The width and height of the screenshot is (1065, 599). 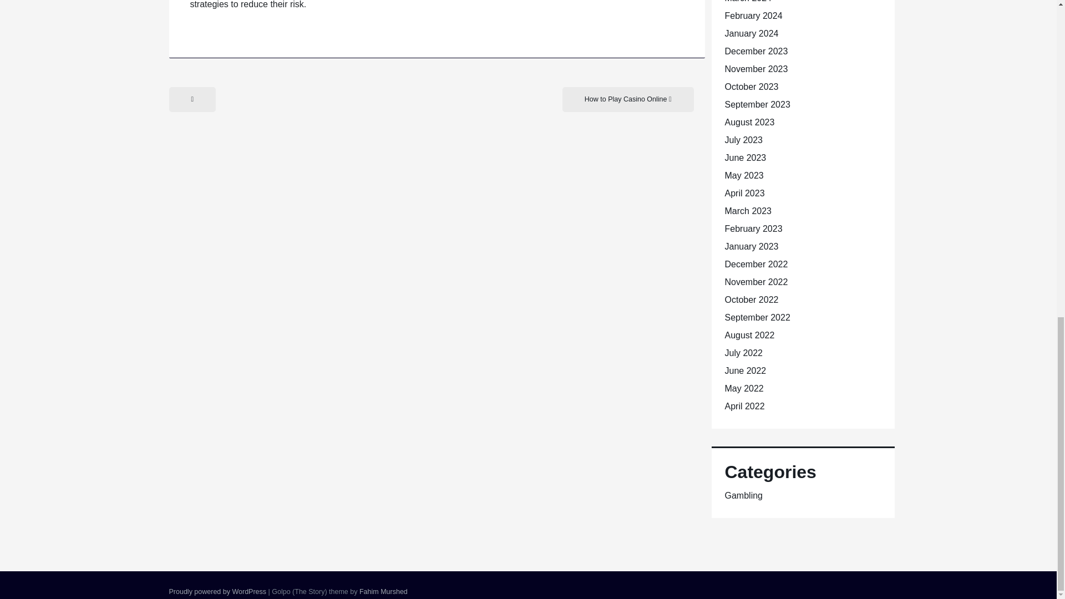 I want to click on March 2024, so click(x=748, y=1).